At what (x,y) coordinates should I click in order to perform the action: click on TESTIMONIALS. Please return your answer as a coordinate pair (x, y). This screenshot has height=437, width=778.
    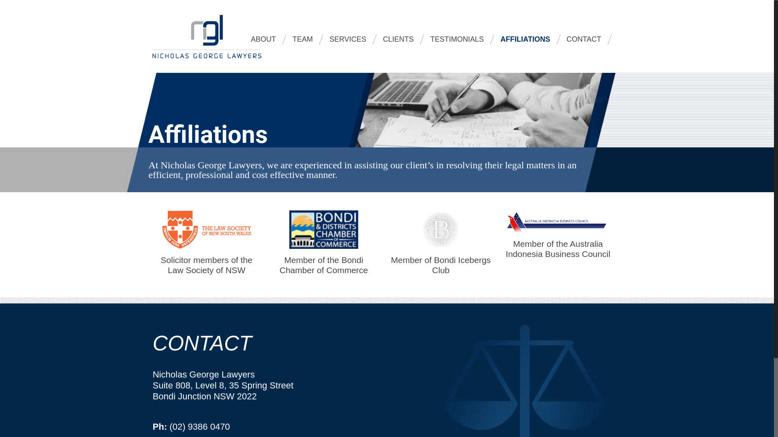
    Looking at the image, I should click on (457, 42).